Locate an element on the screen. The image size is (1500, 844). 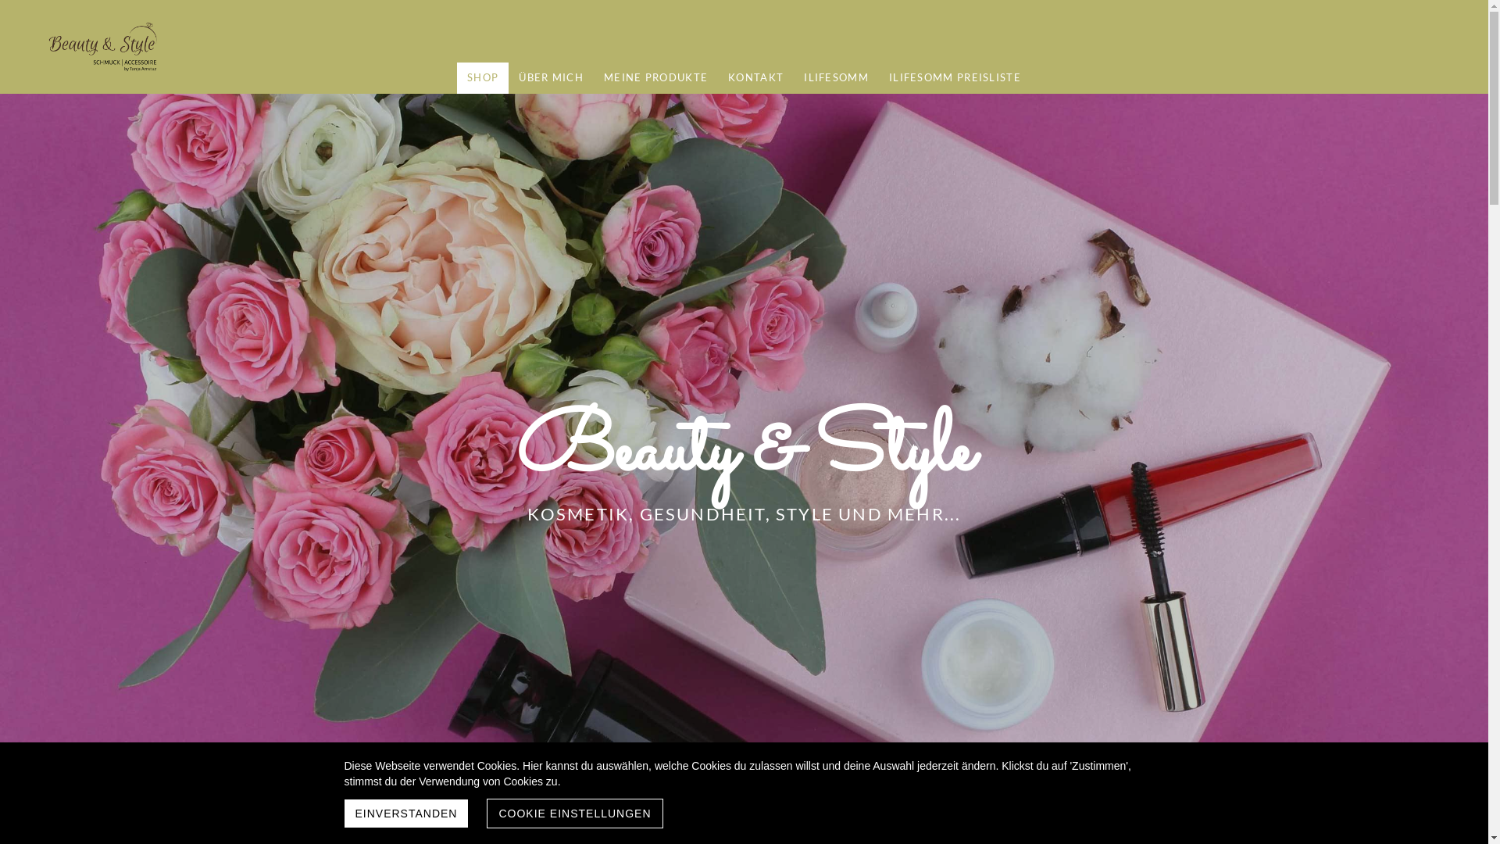
KONTAKT is located at coordinates (756, 78).